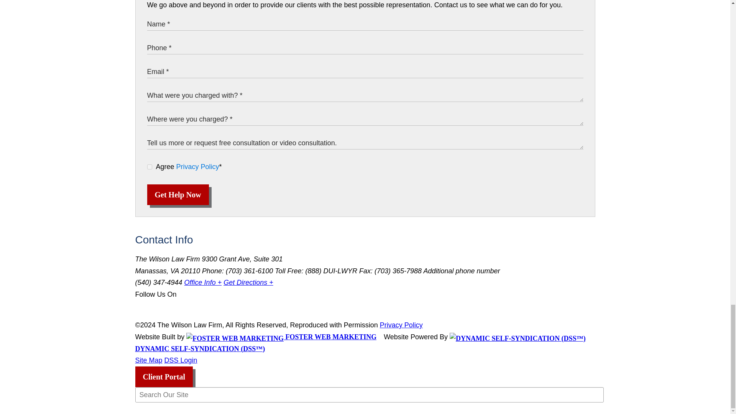 The width and height of the screenshot is (736, 414). Describe the element at coordinates (149, 166) in the screenshot. I see `1` at that location.